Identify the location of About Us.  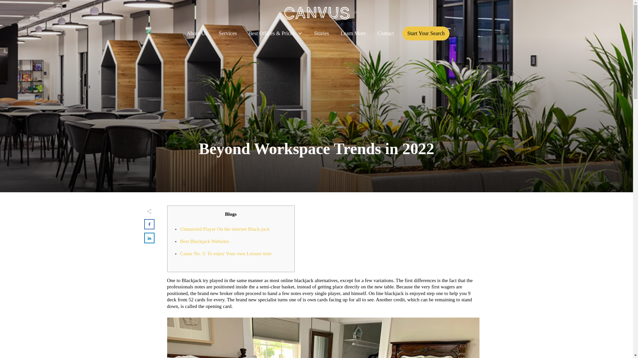
(197, 33).